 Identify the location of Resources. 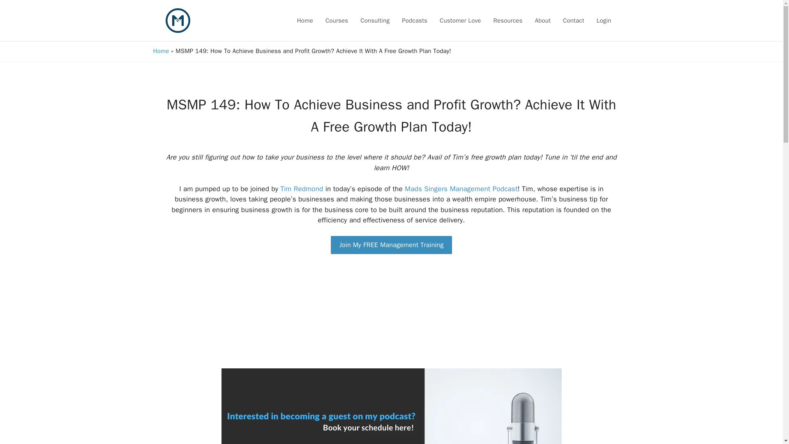
(508, 20).